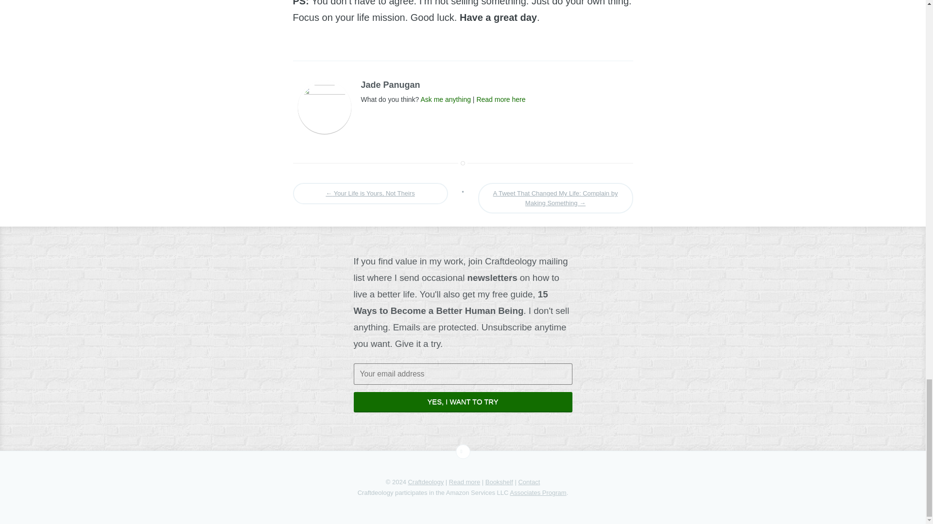 This screenshot has width=933, height=524. What do you see at coordinates (499, 482) in the screenshot?
I see `Bookshelf` at bounding box center [499, 482].